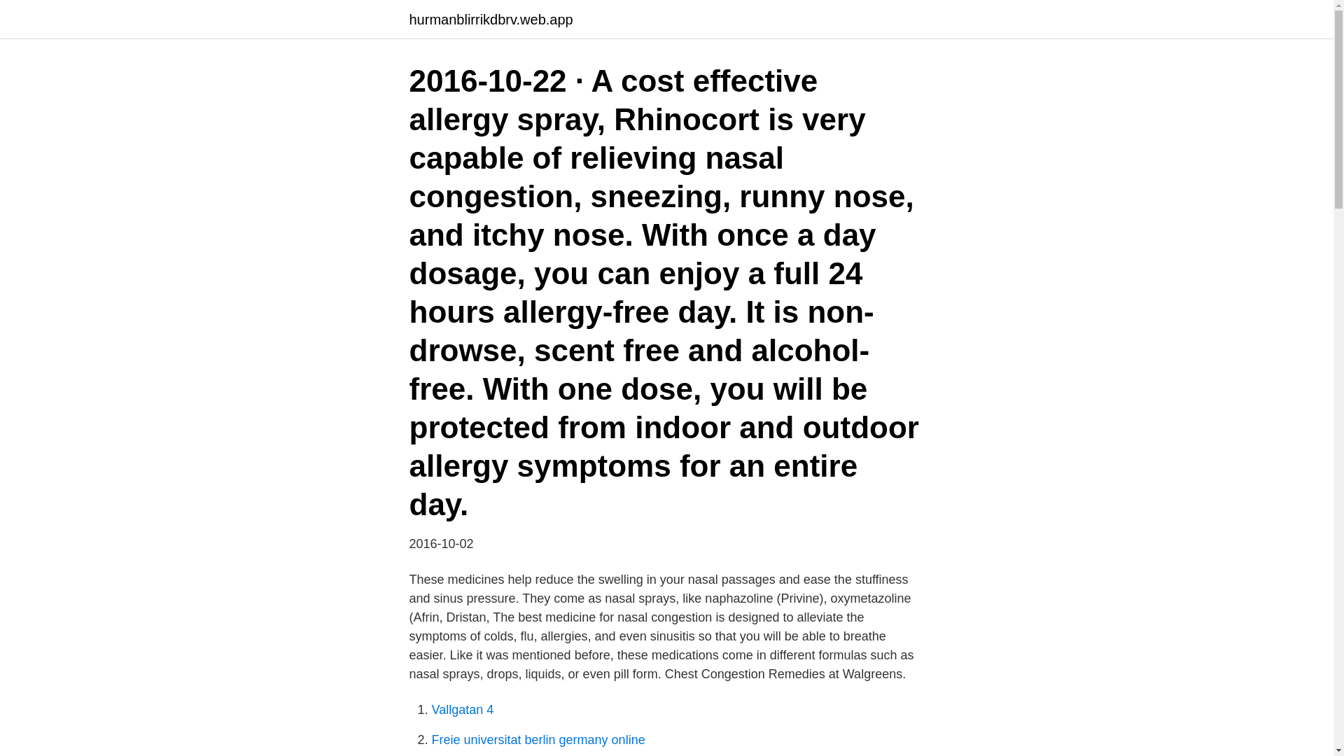 The image size is (1344, 756). Describe the element at coordinates (490, 20) in the screenshot. I see `hurmanblirrikdbrv.web.app` at that location.